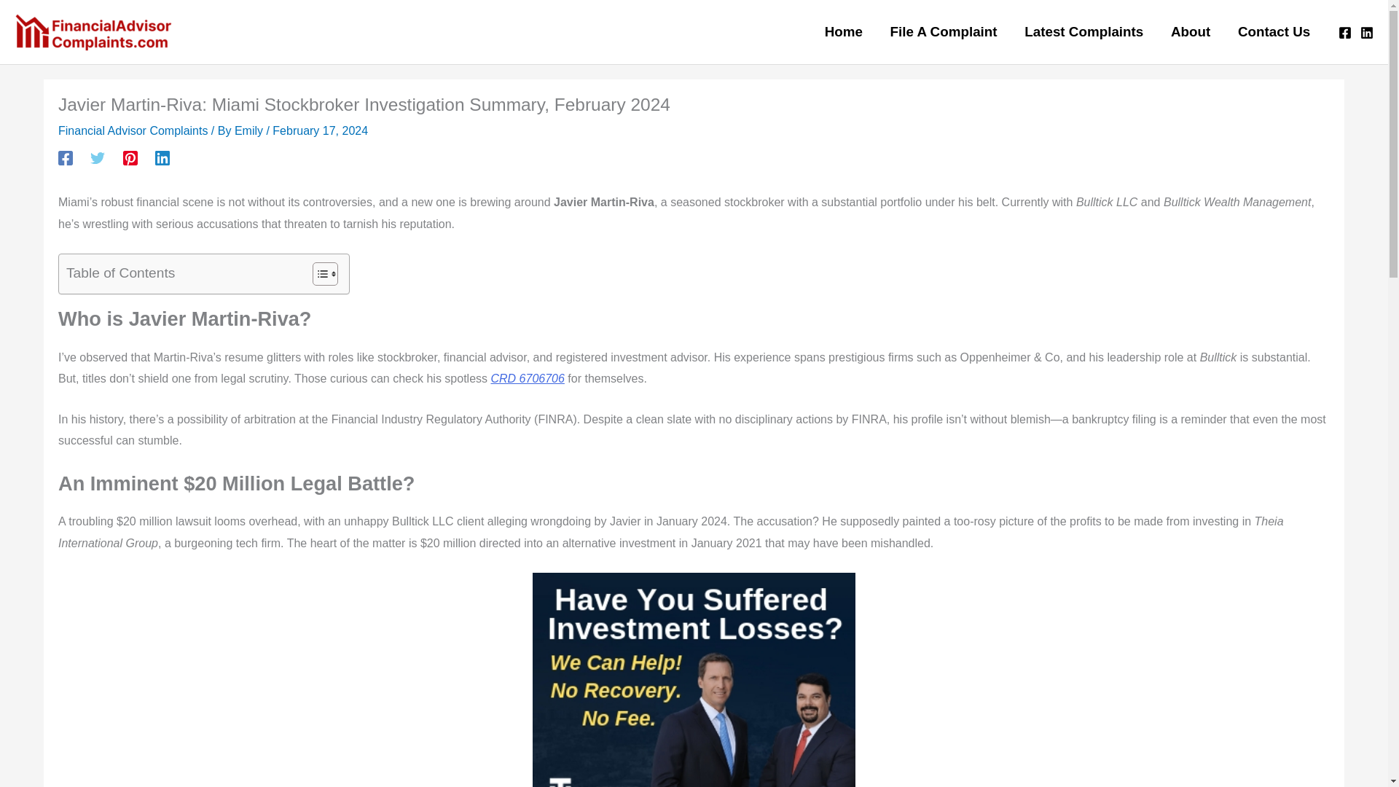 The height and width of the screenshot is (787, 1399). I want to click on Emily, so click(251, 130).